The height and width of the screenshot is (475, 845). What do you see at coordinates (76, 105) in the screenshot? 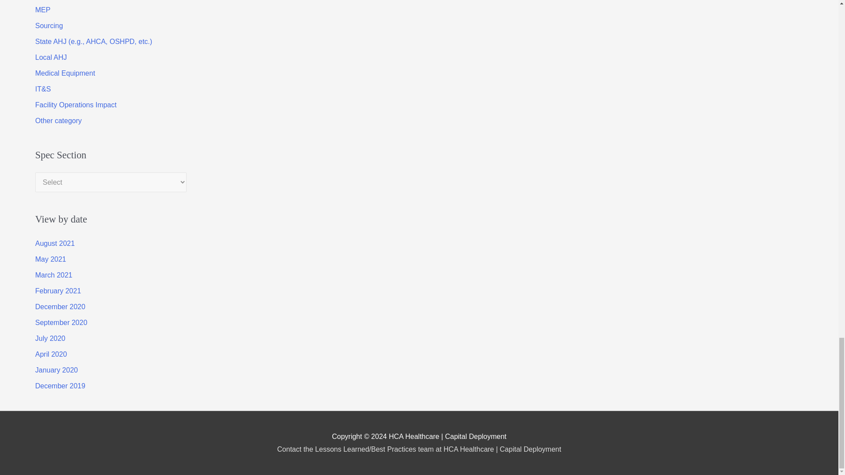
I see `Facility Operations Impact` at bounding box center [76, 105].